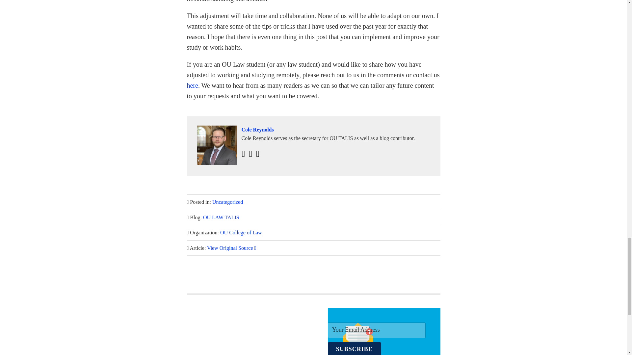 This screenshot has height=355, width=632. I want to click on View Original Source, so click(231, 248).